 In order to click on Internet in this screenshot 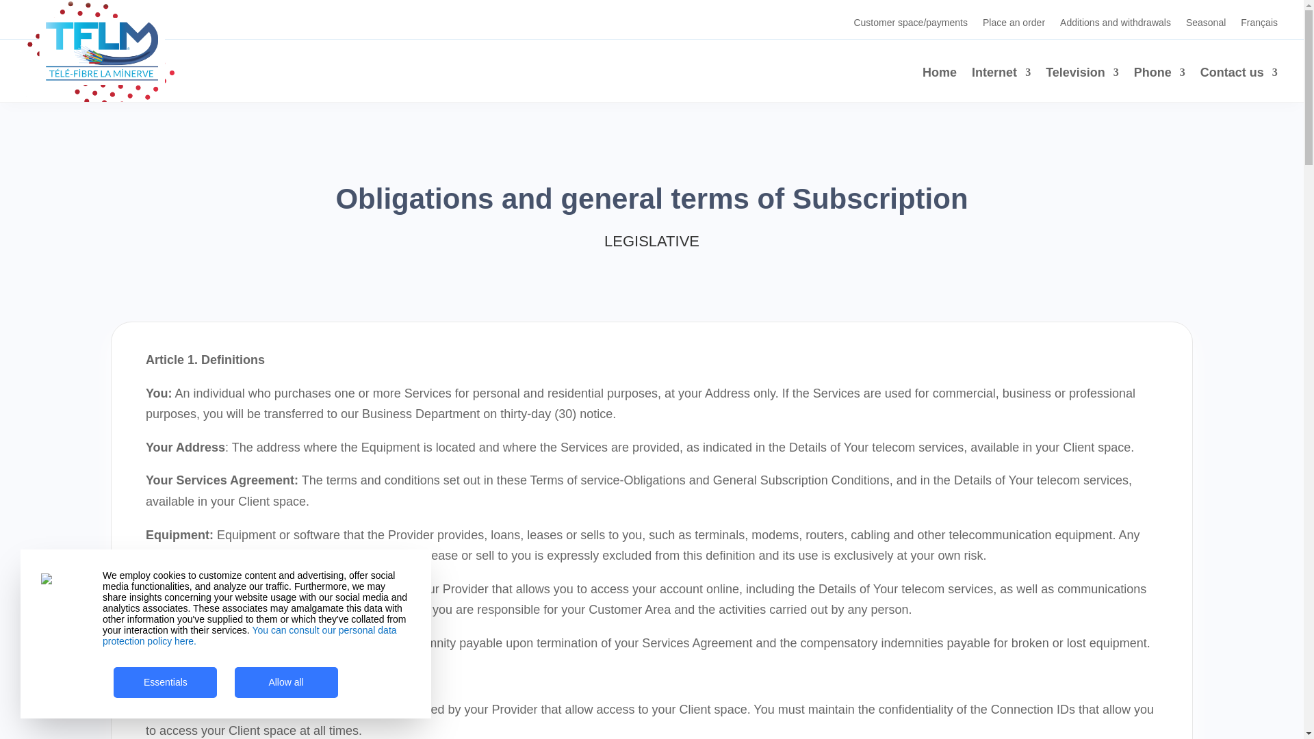, I will do `click(1001, 75)`.